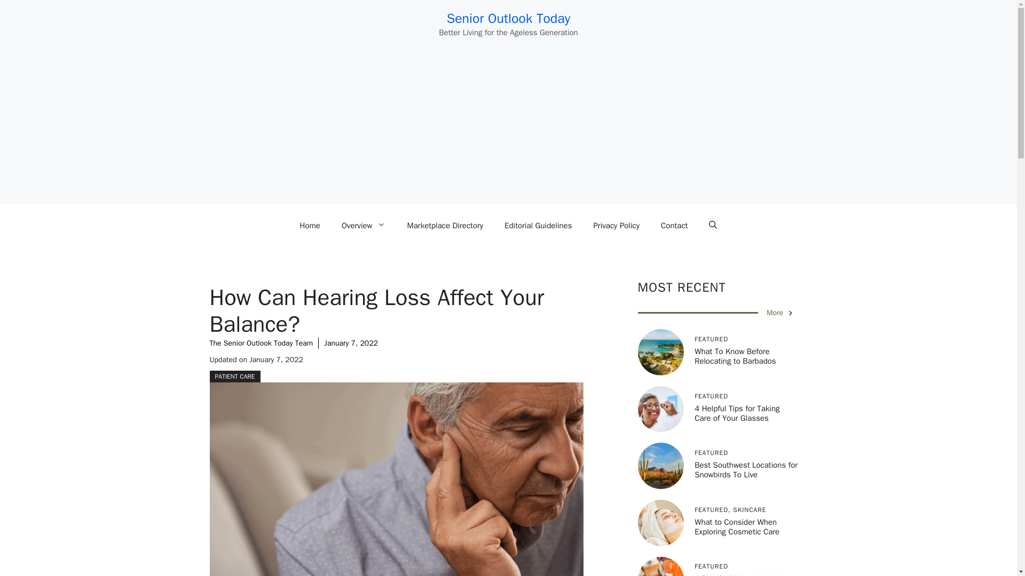 Image resolution: width=1025 pixels, height=576 pixels. I want to click on Editorial Guidelines, so click(538, 225).